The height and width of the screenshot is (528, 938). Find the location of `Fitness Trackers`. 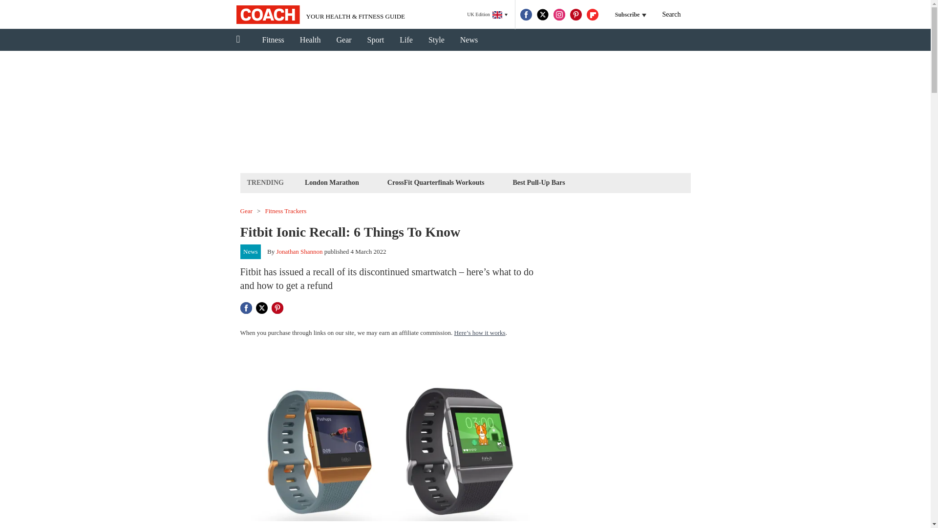

Fitness Trackers is located at coordinates (286, 211).